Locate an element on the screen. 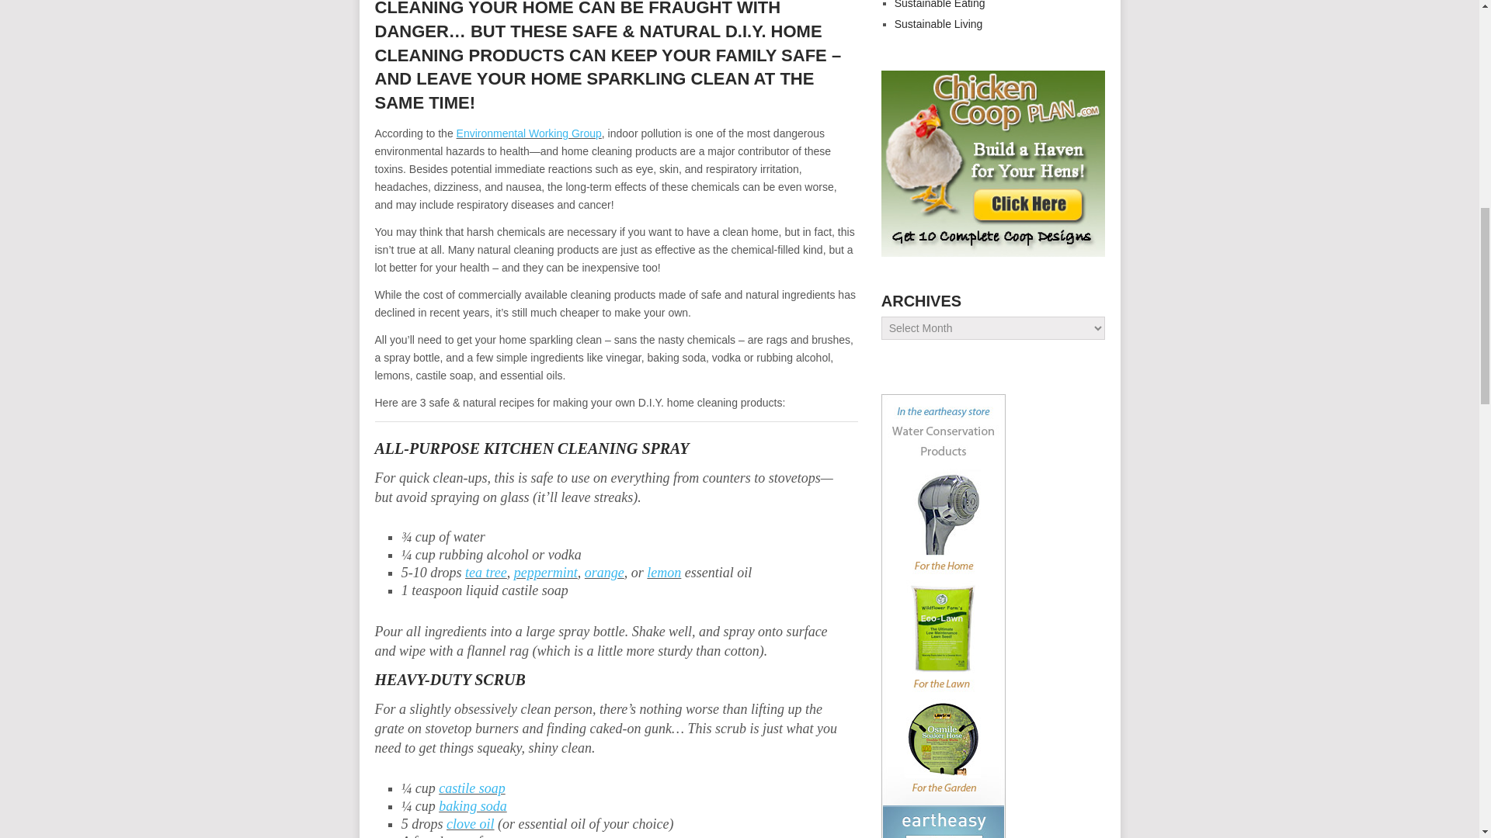 This screenshot has height=838, width=1491. peppermint is located at coordinates (546, 573).